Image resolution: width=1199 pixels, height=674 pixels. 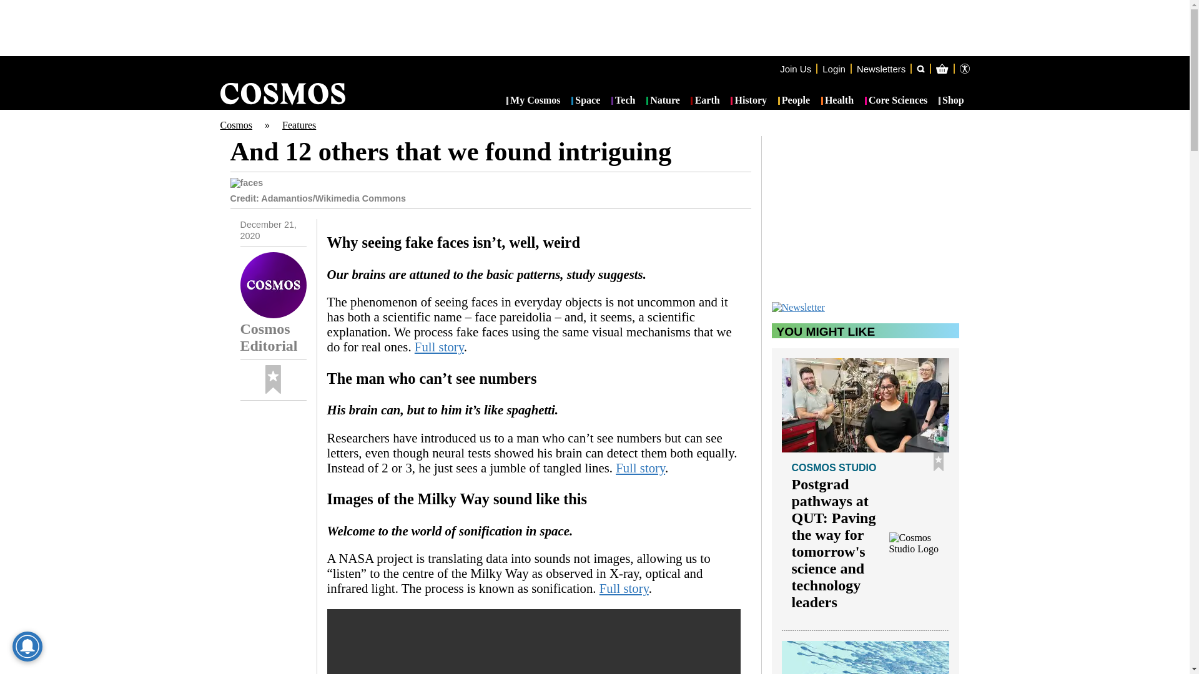 I want to click on Earth, so click(x=704, y=101).